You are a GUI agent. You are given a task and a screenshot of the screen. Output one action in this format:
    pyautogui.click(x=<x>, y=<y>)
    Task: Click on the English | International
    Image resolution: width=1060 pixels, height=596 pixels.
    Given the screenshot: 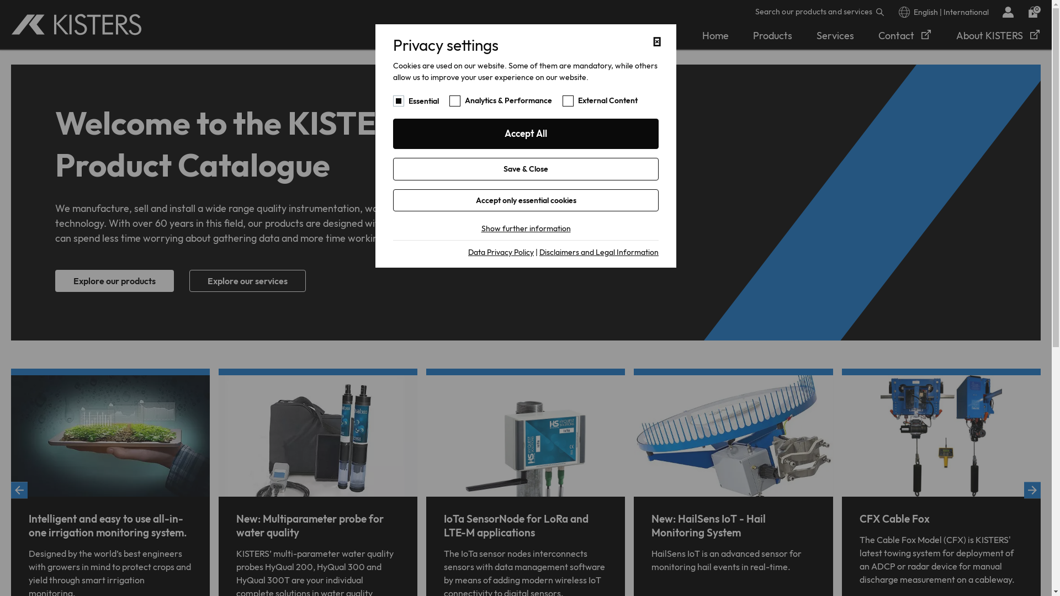 What is the action you would take?
    pyautogui.click(x=944, y=12)
    